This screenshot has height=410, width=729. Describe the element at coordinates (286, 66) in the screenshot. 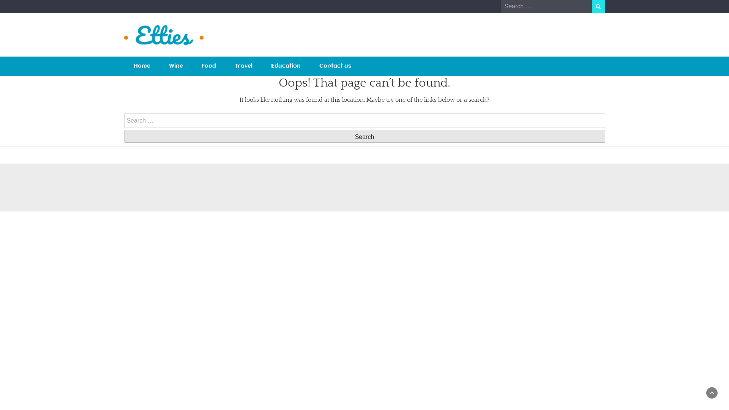

I see `Education` at that location.